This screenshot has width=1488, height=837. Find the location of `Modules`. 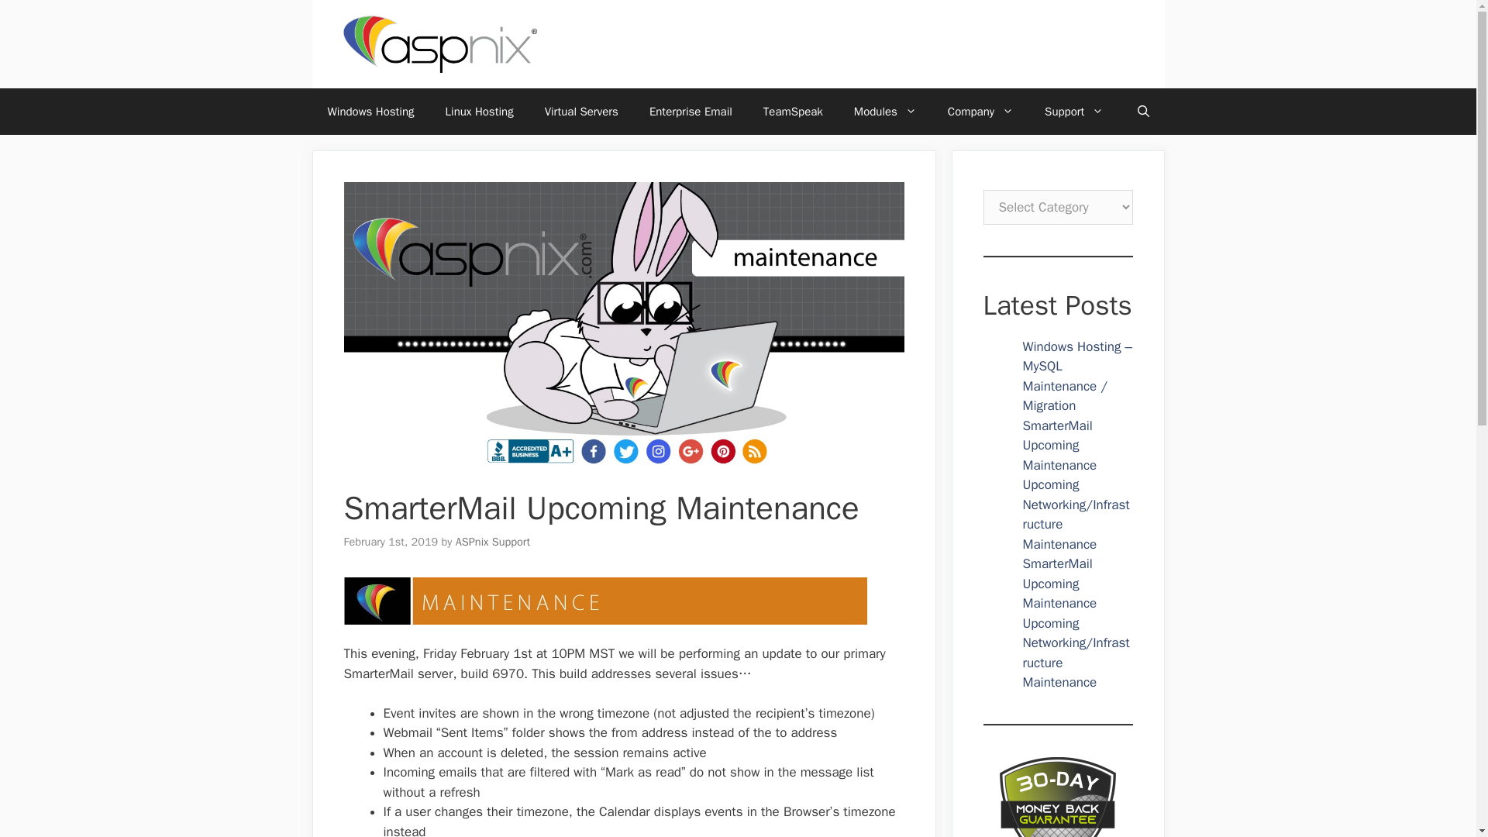

Modules is located at coordinates (885, 112).